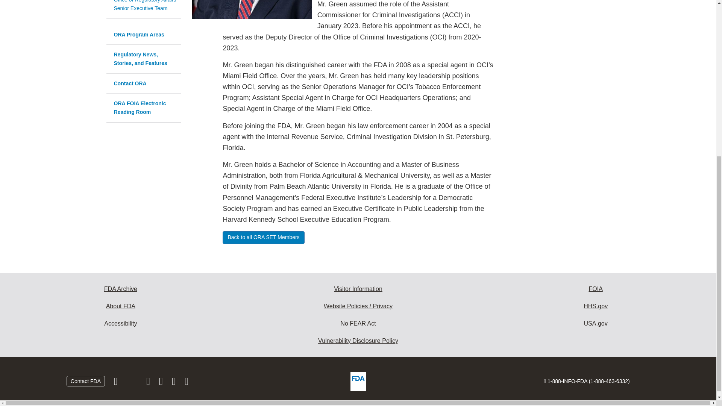 This screenshot has height=406, width=722. I want to click on Health and Human Services, so click(596, 306).